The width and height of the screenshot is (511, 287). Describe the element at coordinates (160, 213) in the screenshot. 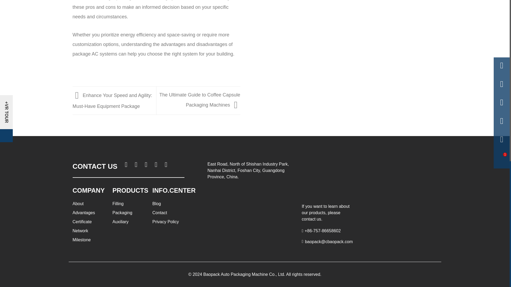

I see `Contact` at that location.